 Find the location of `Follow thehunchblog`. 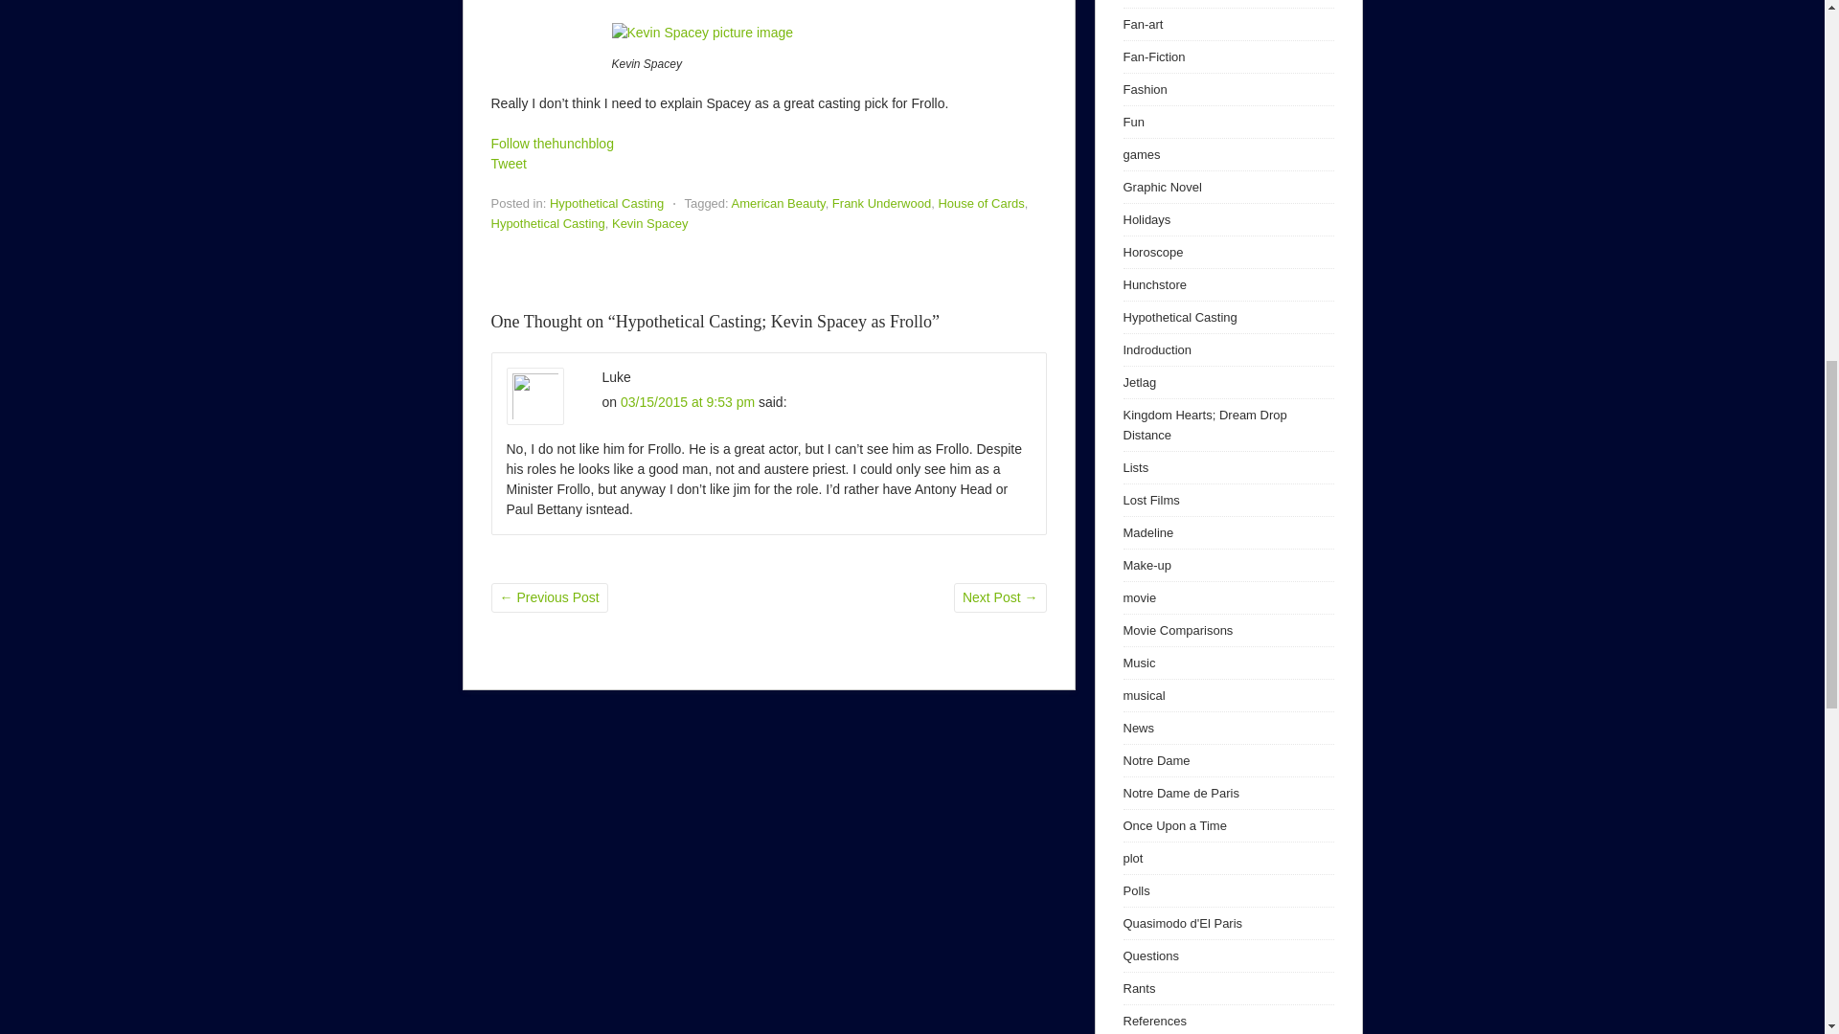

Follow thehunchblog is located at coordinates (552, 143).